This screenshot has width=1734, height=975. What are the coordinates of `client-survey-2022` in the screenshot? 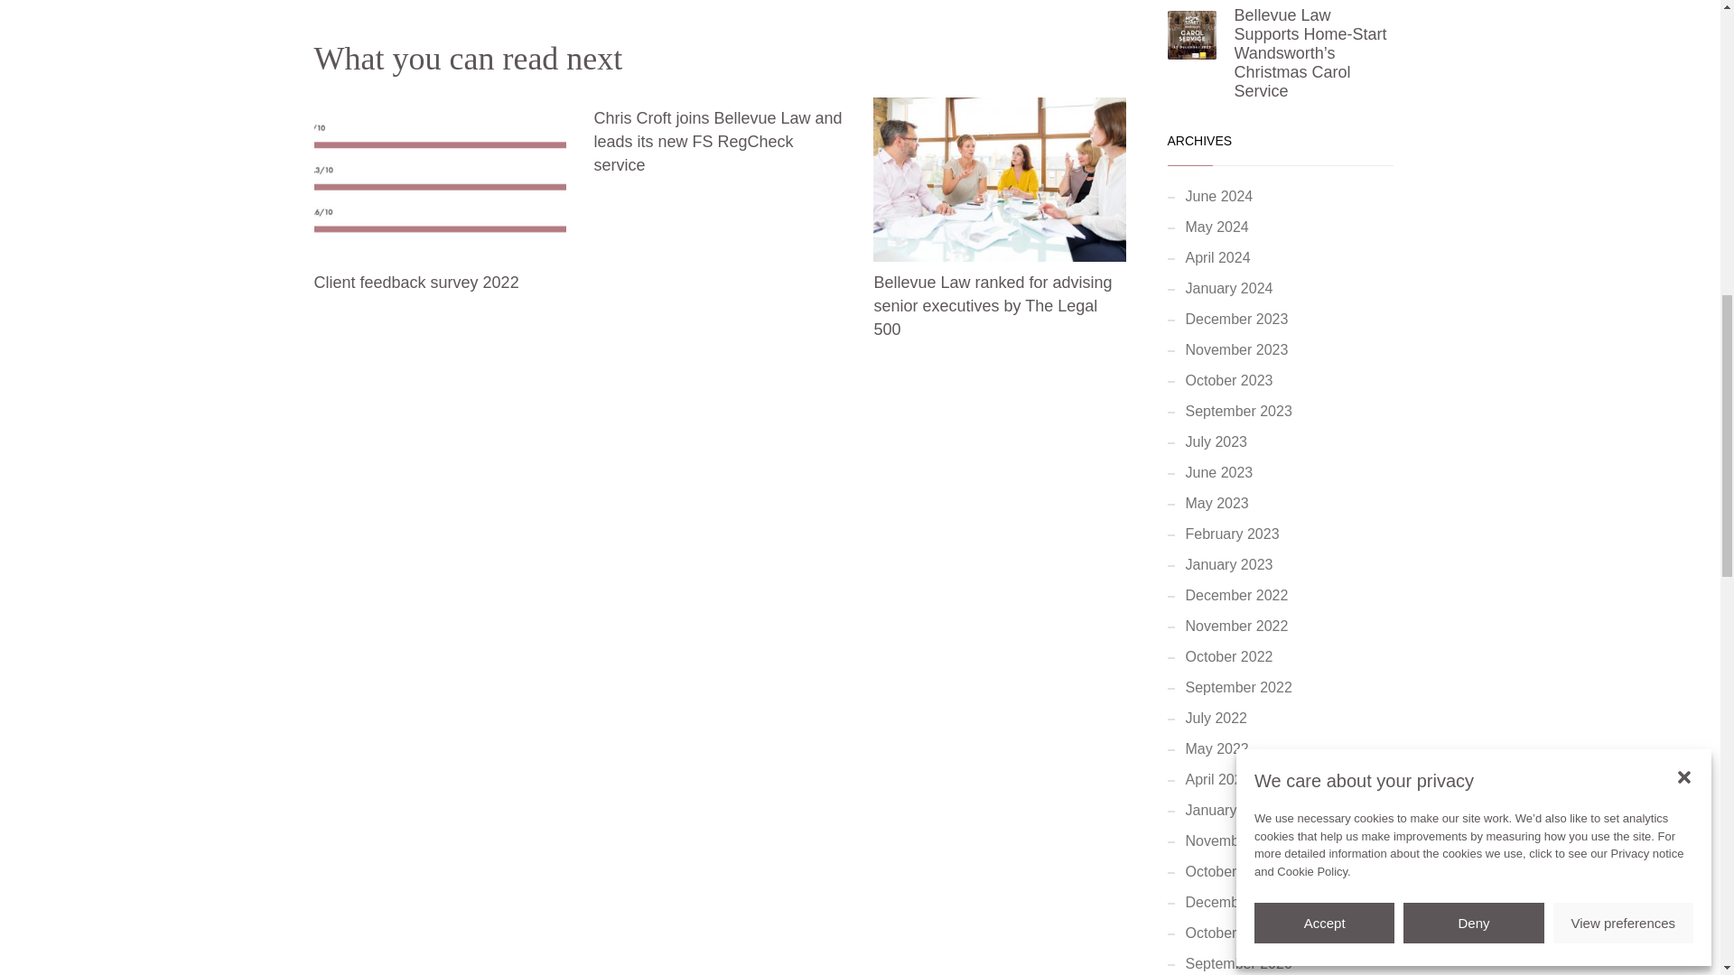 It's located at (440, 180).